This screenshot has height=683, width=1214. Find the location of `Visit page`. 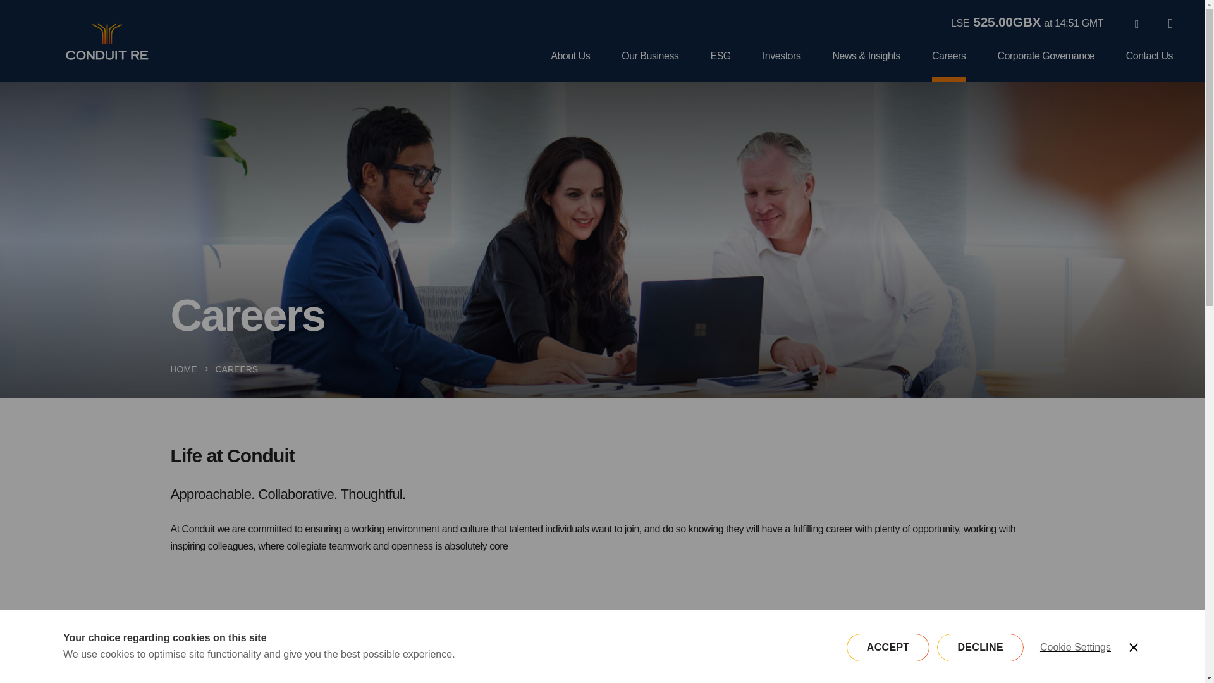

Visit page is located at coordinates (570, 66).